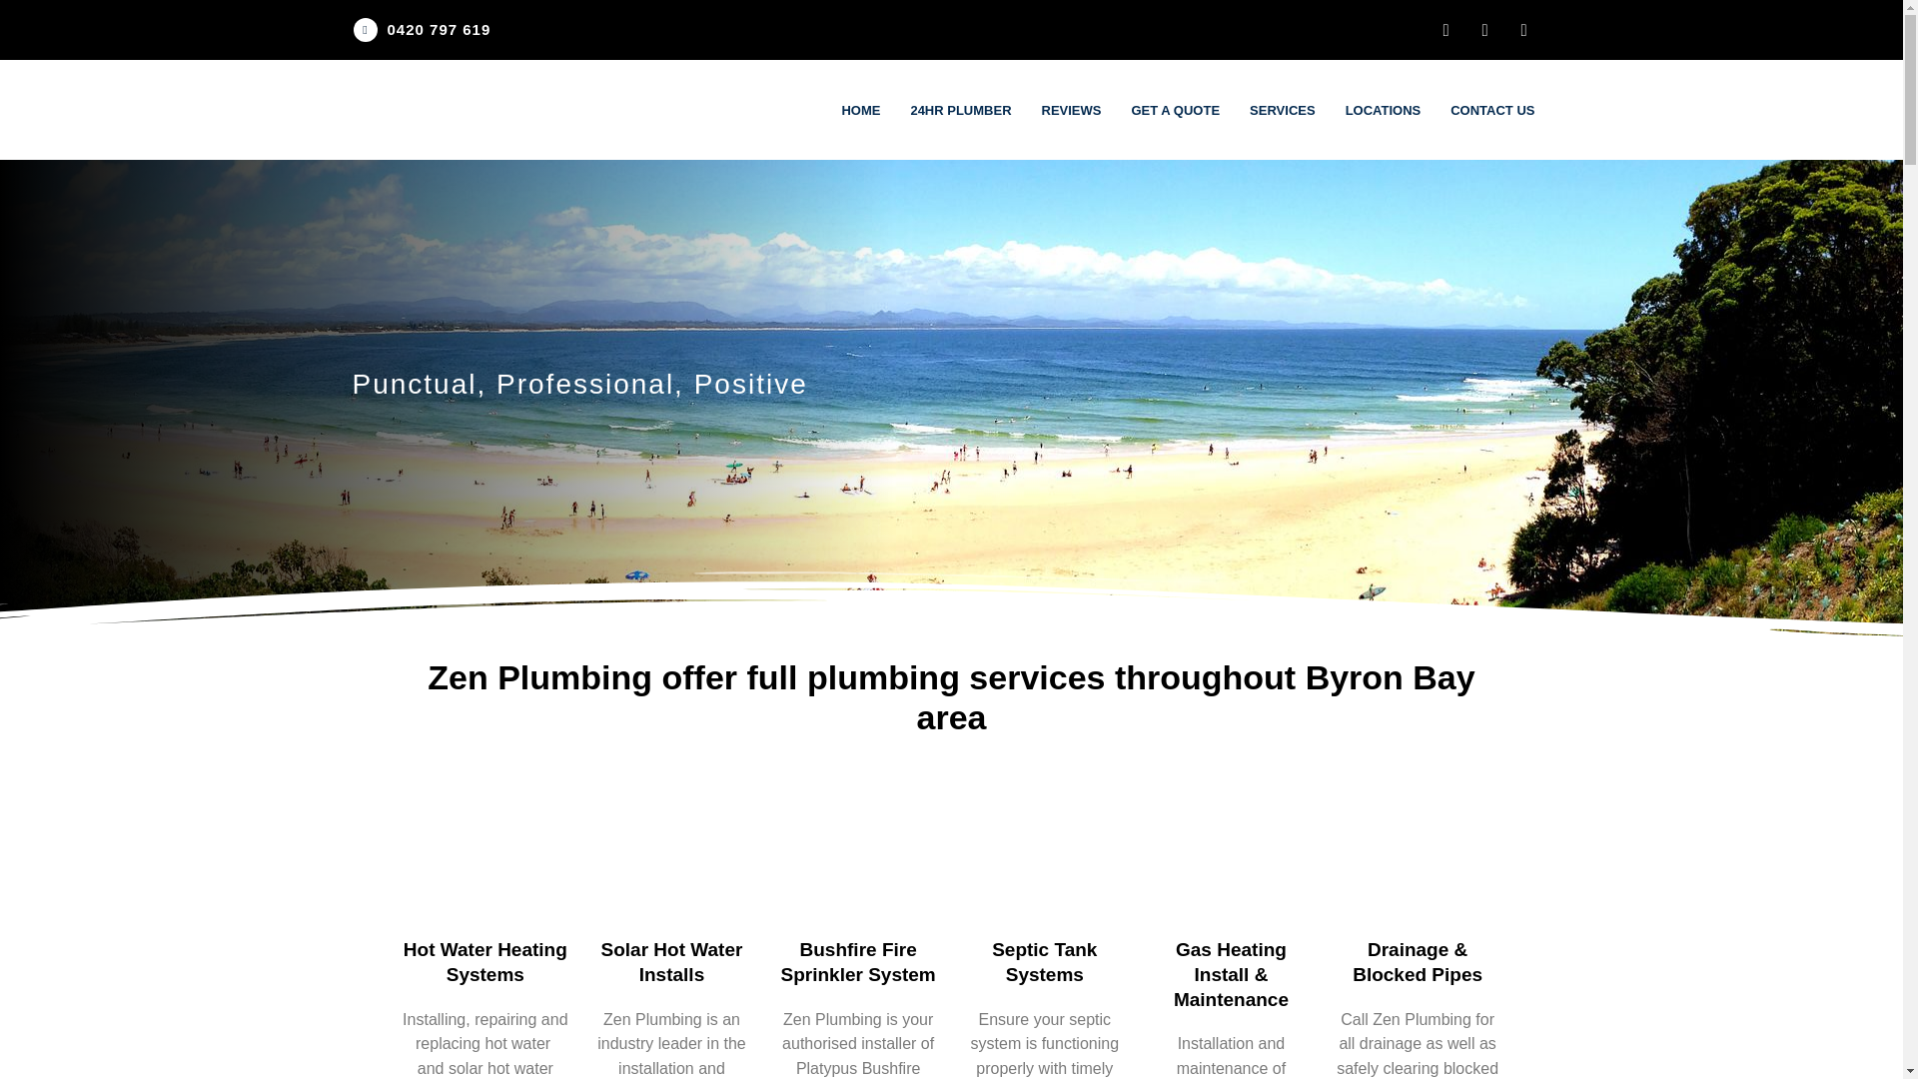 This screenshot has height=1079, width=1918. Describe the element at coordinates (961, 110) in the screenshot. I see `24HR PLUMBER` at that location.